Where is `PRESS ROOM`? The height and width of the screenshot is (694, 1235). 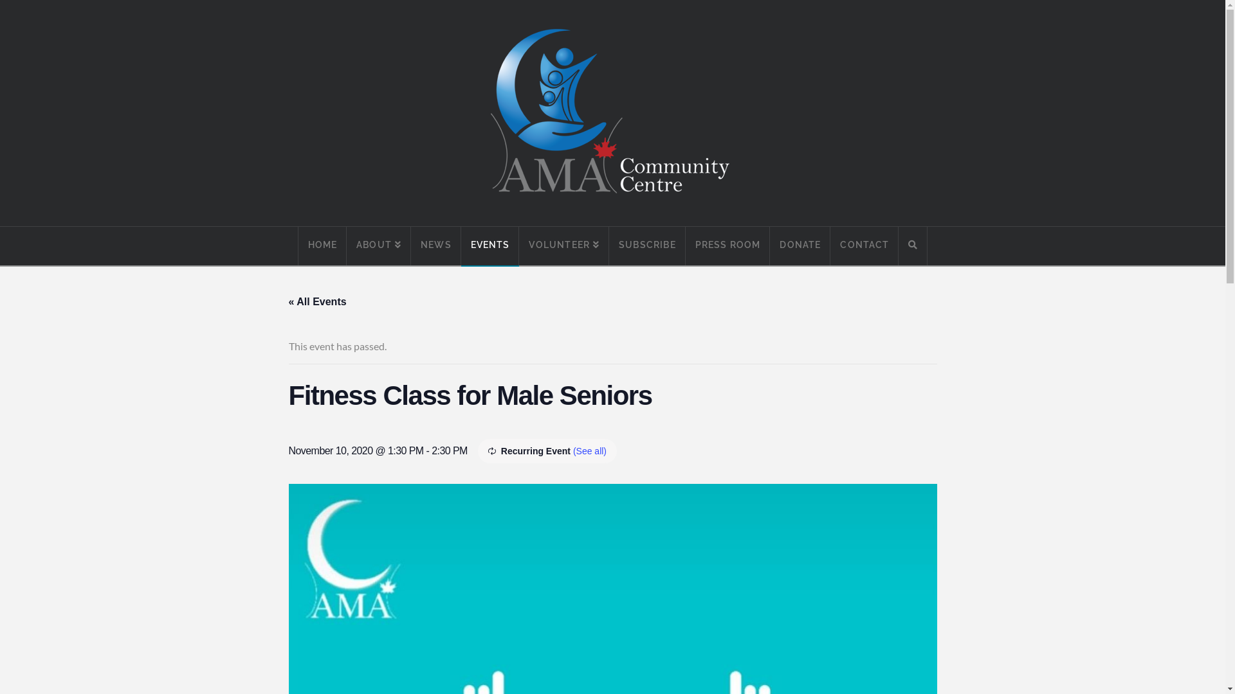 PRESS ROOM is located at coordinates (728, 246).